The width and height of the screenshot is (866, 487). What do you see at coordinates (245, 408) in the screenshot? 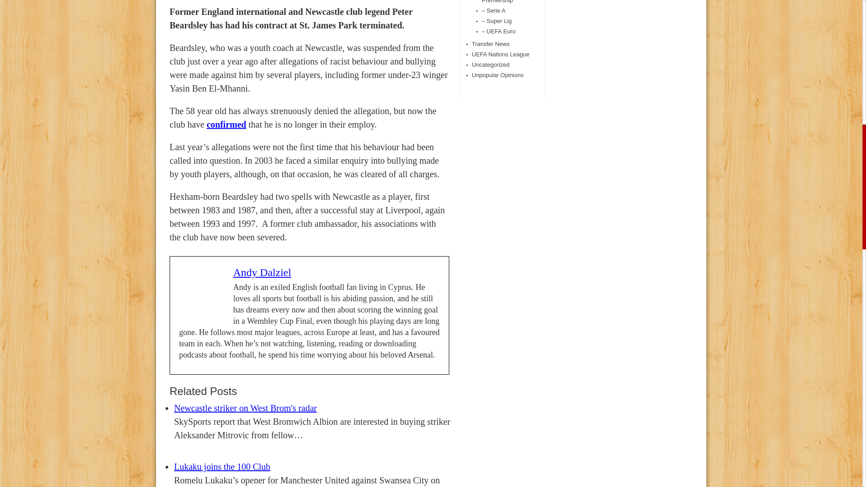
I see `Newcastle striker on West Brom's radar` at bounding box center [245, 408].